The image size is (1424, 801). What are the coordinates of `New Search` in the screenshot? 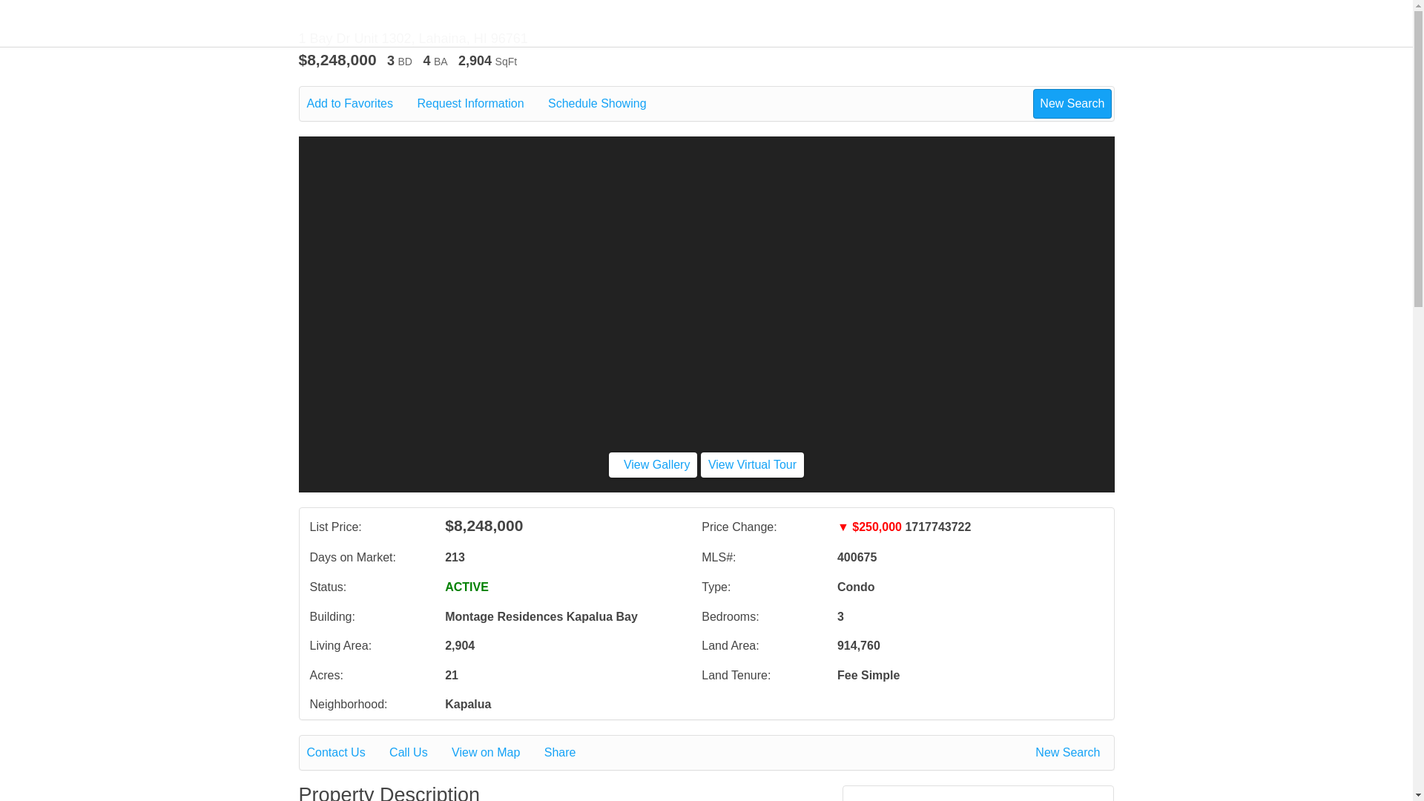 It's located at (1072, 103).